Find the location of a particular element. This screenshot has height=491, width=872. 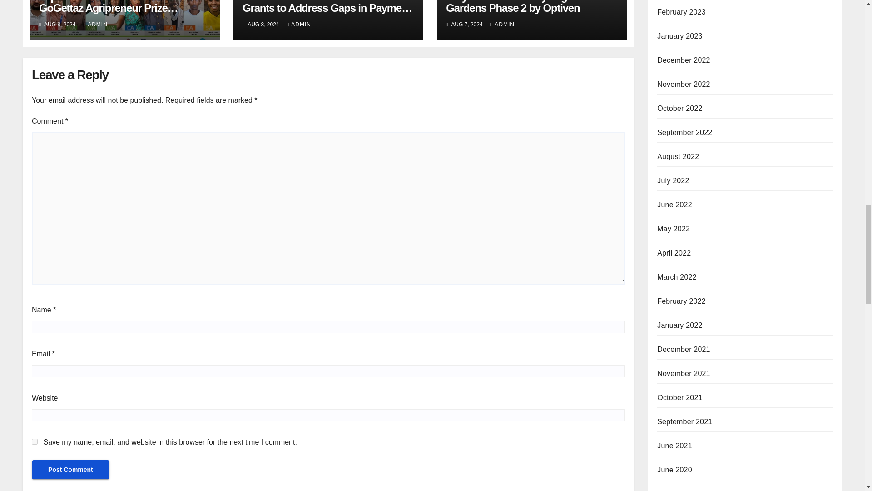

Post Comment is located at coordinates (70, 469).